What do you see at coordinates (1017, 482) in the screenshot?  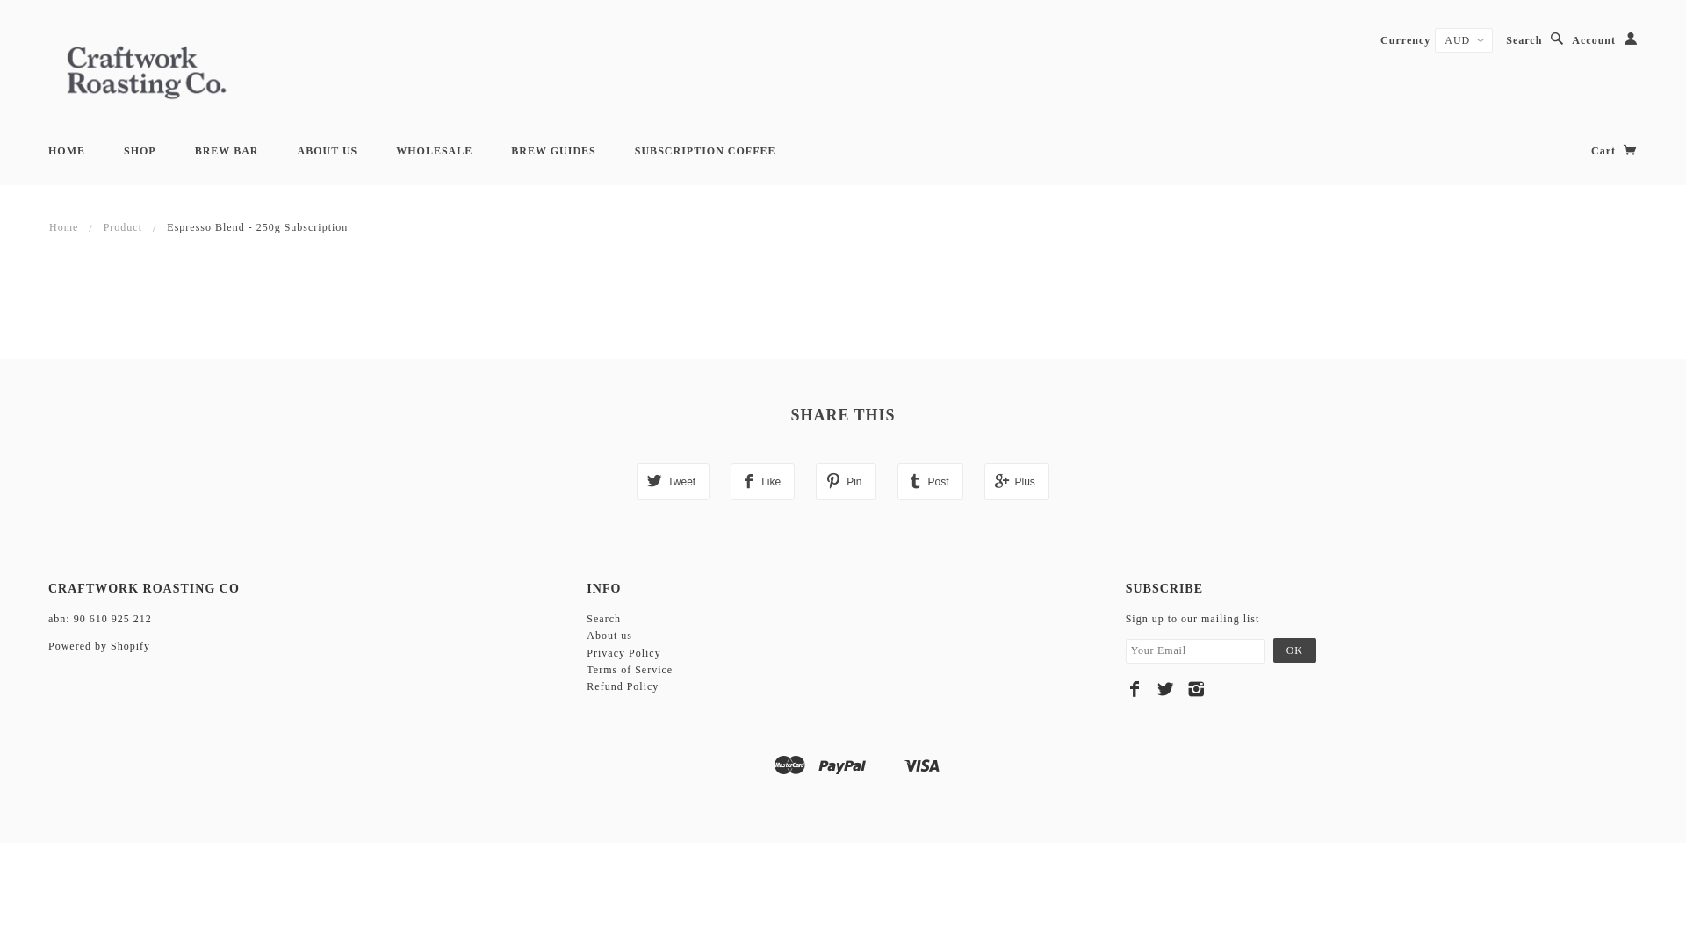 I see `Plus` at bounding box center [1017, 482].